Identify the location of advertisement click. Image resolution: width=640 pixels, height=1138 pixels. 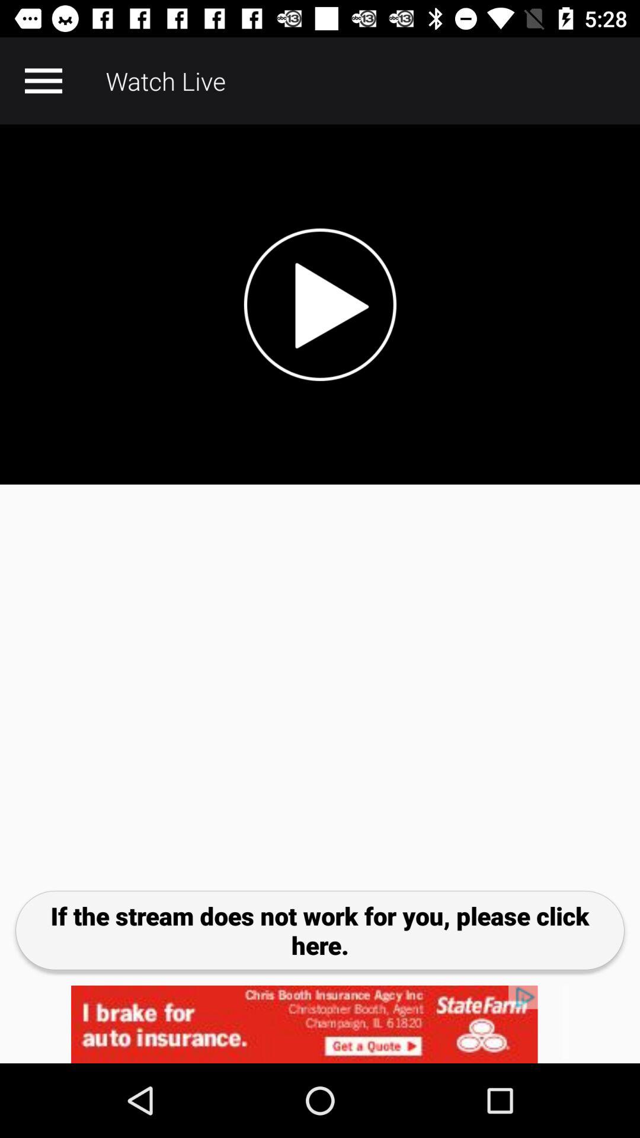
(320, 1024).